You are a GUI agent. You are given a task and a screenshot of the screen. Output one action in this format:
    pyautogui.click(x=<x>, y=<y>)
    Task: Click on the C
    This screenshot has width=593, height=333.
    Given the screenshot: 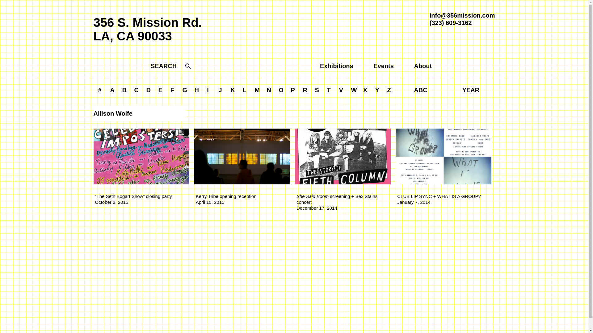 What is the action you would take?
    pyautogui.click(x=137, y=90)
    